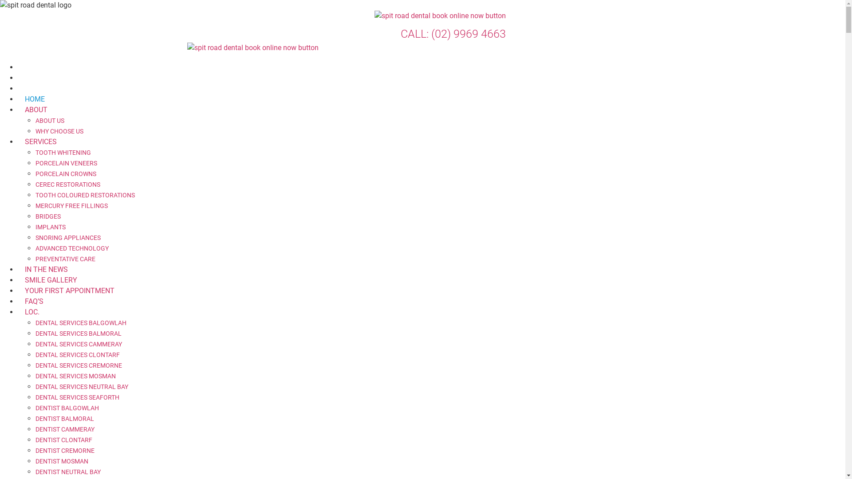  I want to click on MERCURY FREE FILLINGS, so click(72, 206).